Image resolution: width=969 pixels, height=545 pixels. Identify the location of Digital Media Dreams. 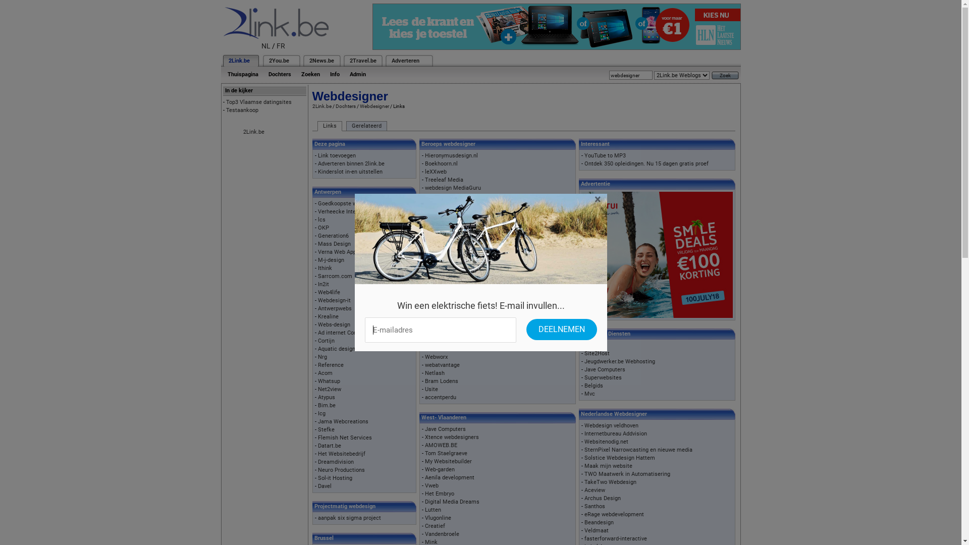
(452, 502).